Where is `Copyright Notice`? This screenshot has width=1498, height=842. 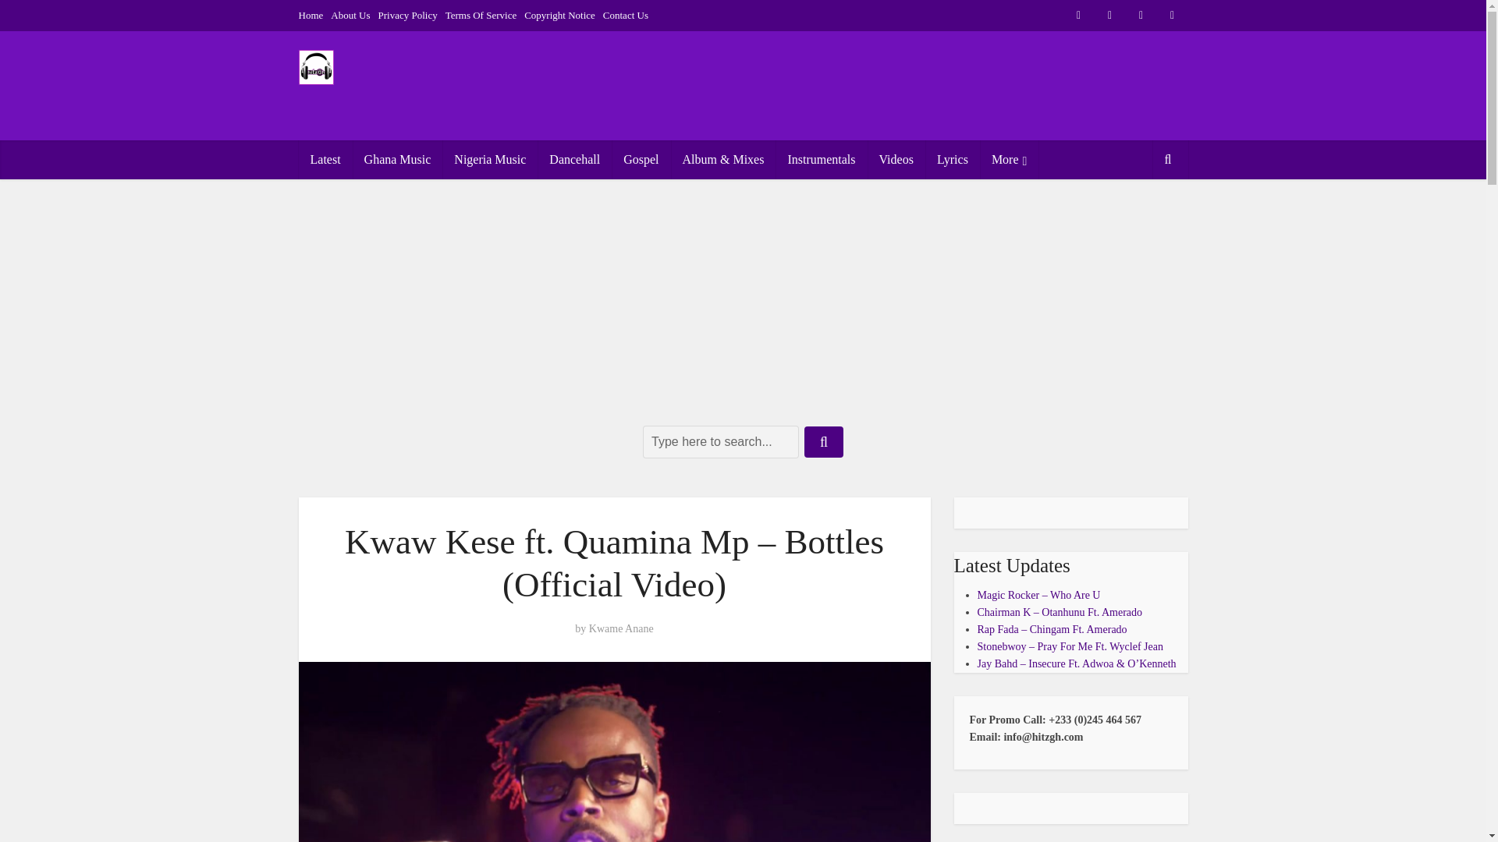 Copyright Notice is located at coordinates (559, 15).